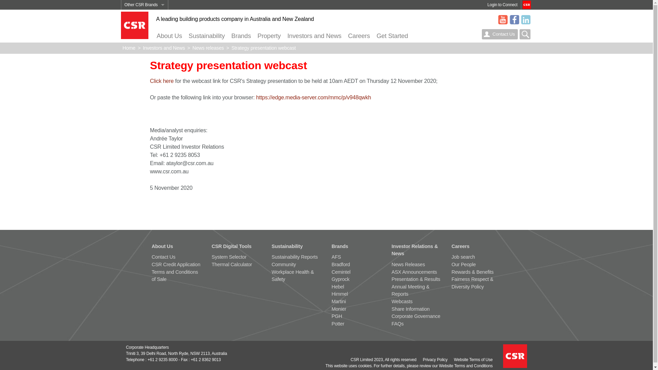  I want to click on Rewards & Benefits, so click(473, 272).